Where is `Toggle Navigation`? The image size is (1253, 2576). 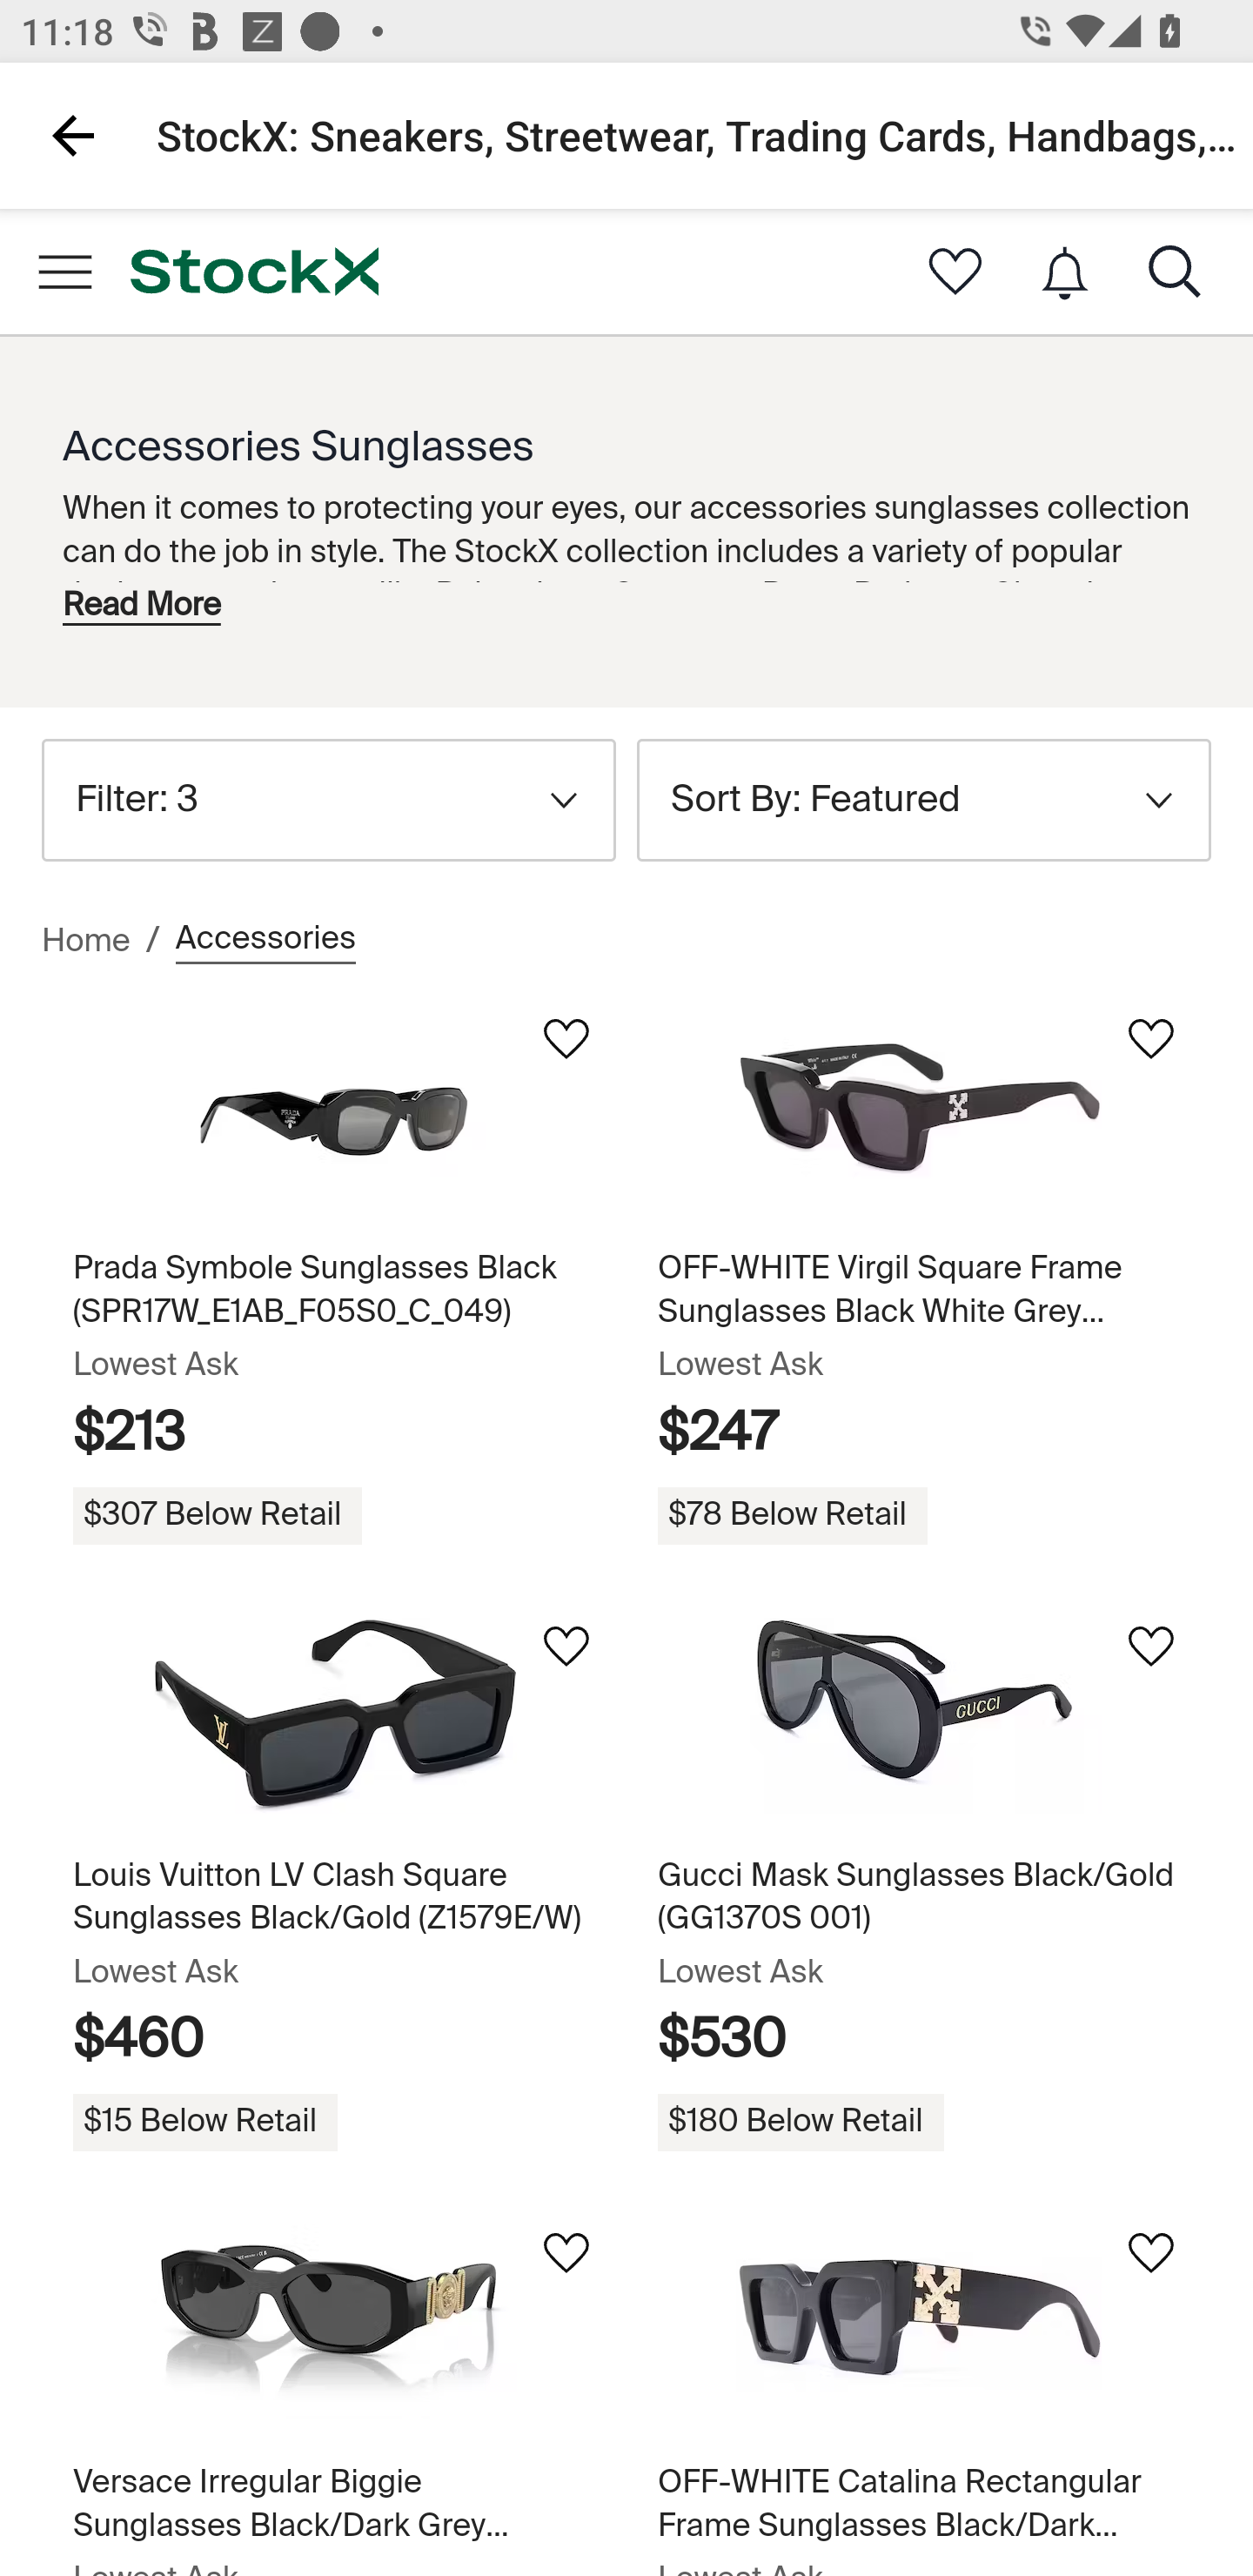
Toggle Navigation is located at coordinates (64, 272).